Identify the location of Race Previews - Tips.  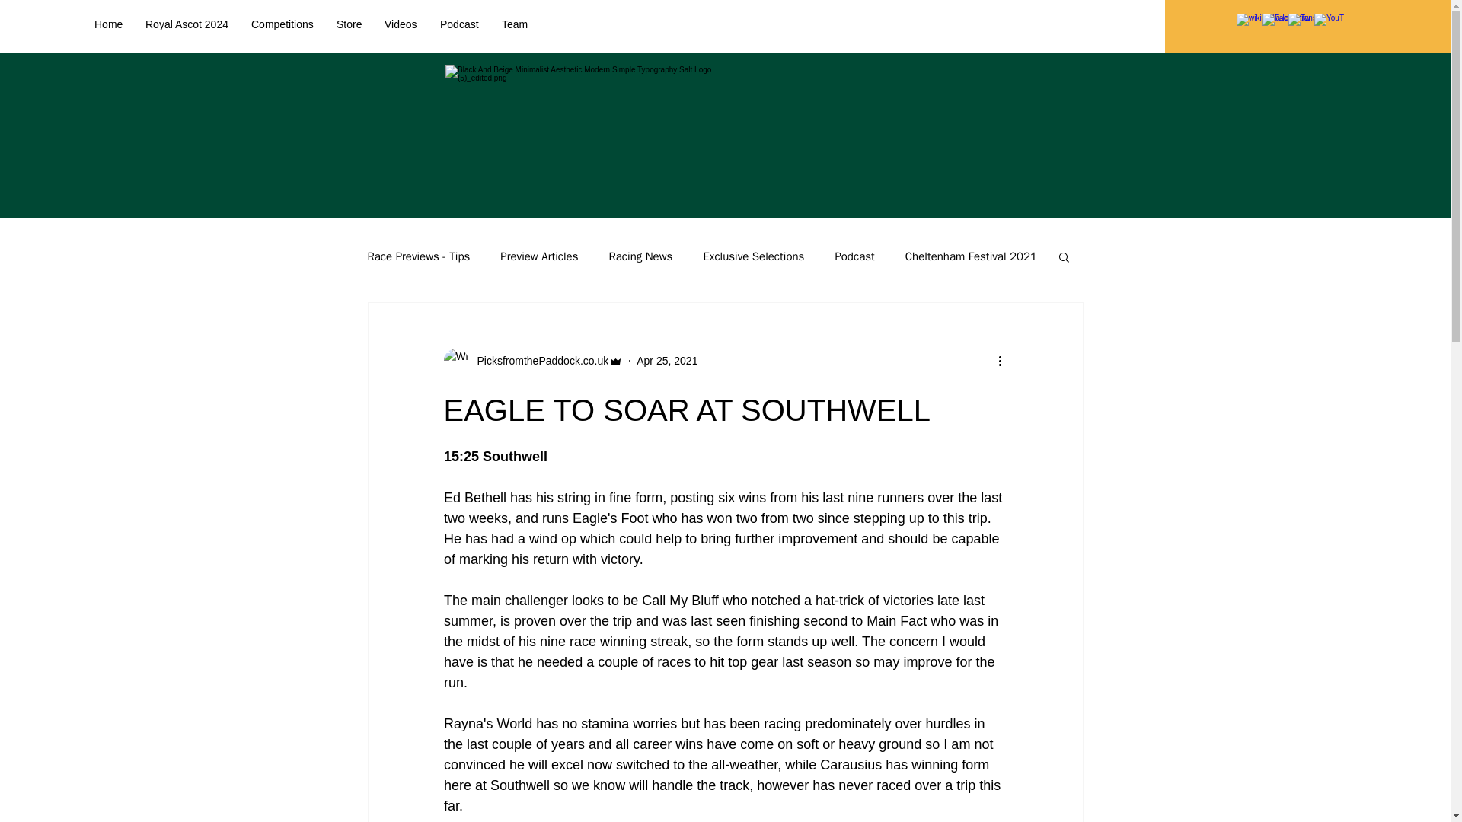
(417, 256).